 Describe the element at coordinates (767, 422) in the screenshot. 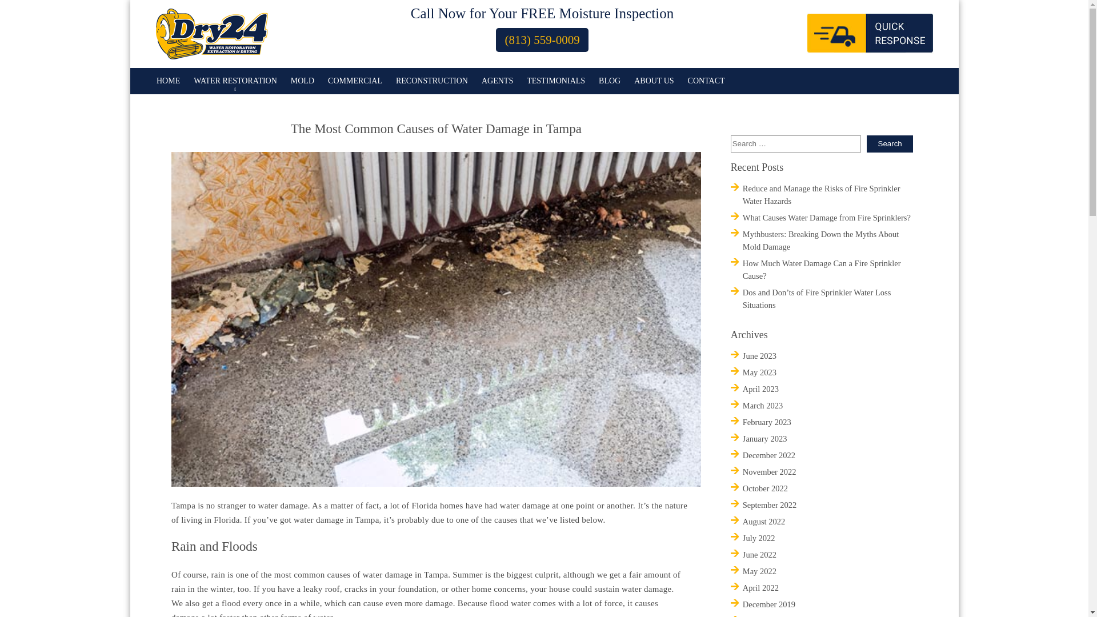

I see `February 2023` at that location.